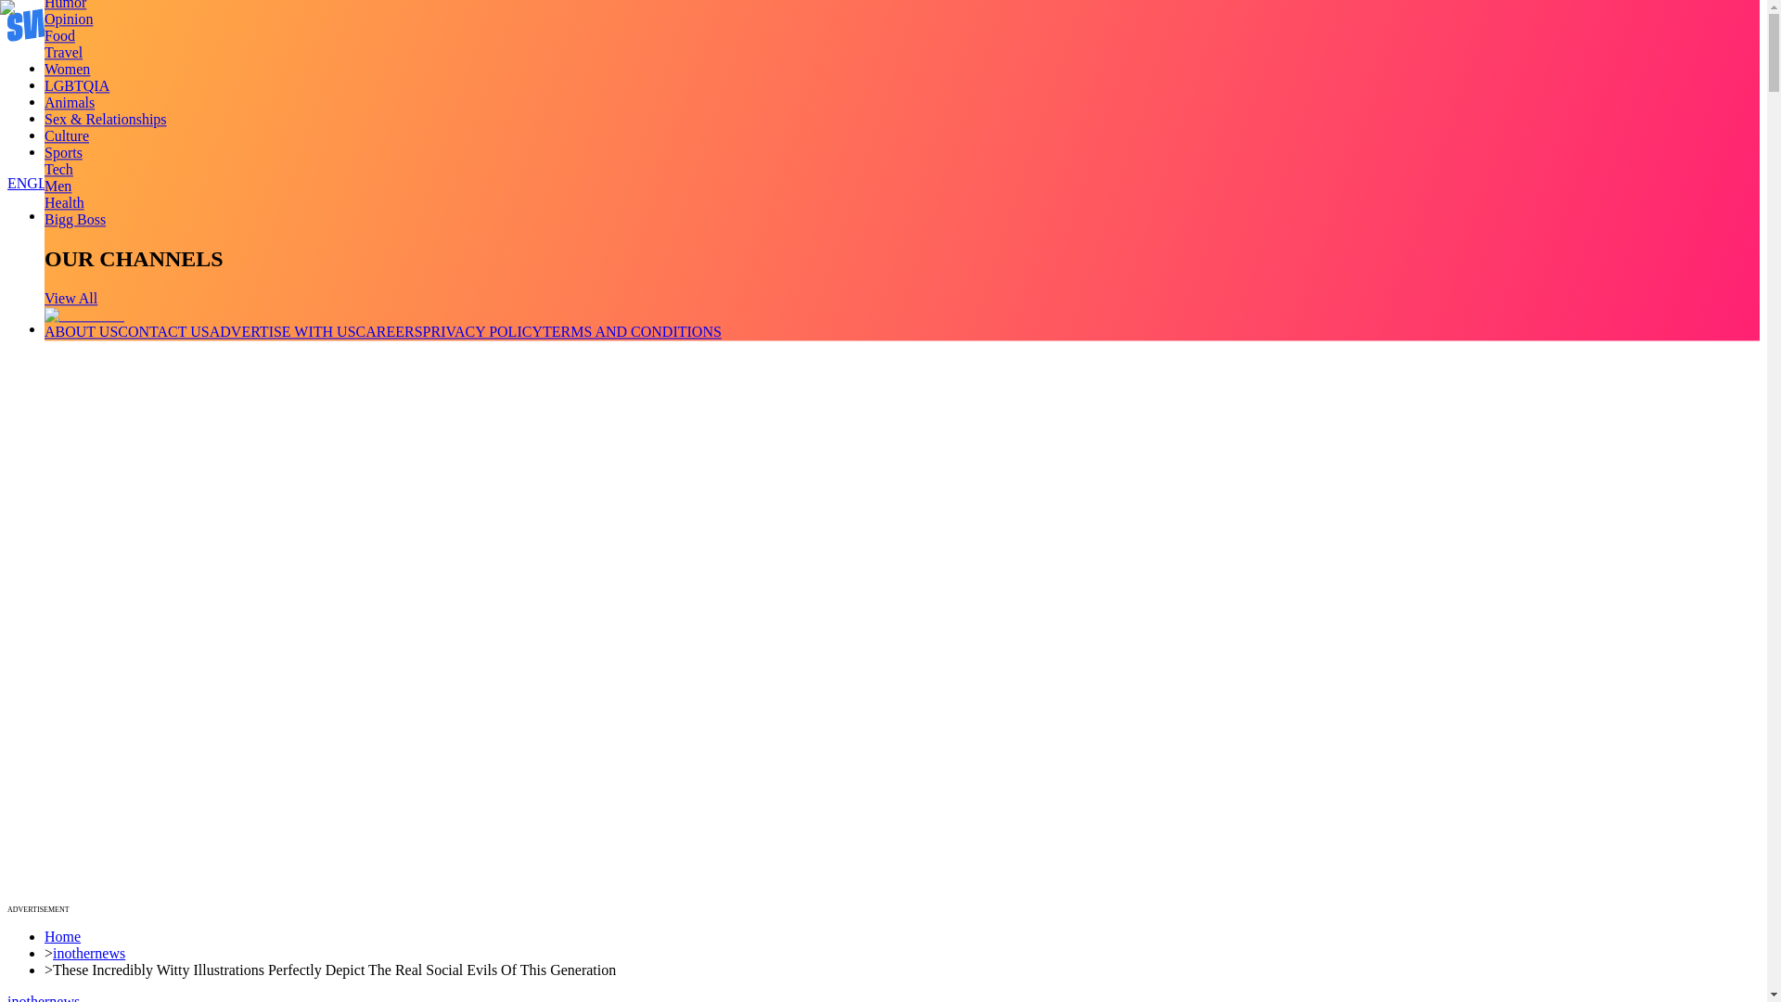 This screenshot has height=1002, width=1781. What do you see at coordinates (66, 135) in the screenshot?
I see `Memes` at bounding box center [66, 135].